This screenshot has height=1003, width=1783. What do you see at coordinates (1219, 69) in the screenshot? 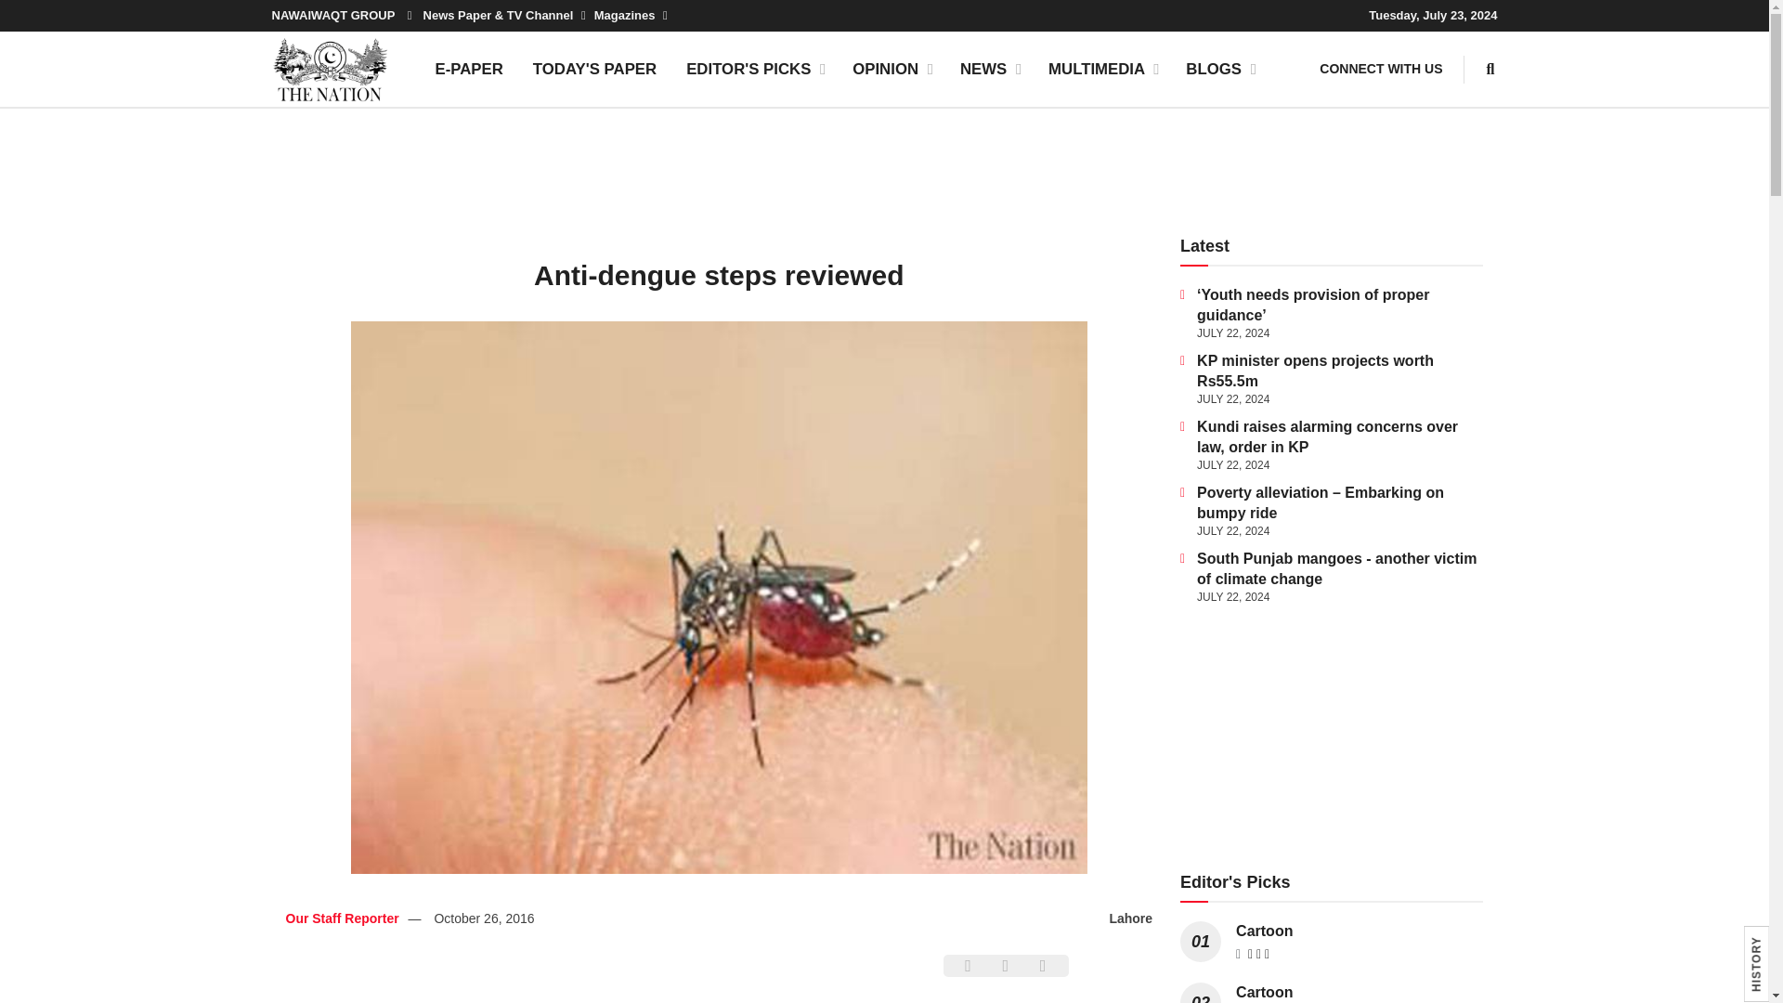
I see `BLOGS` at bounding box center [1219, 69].